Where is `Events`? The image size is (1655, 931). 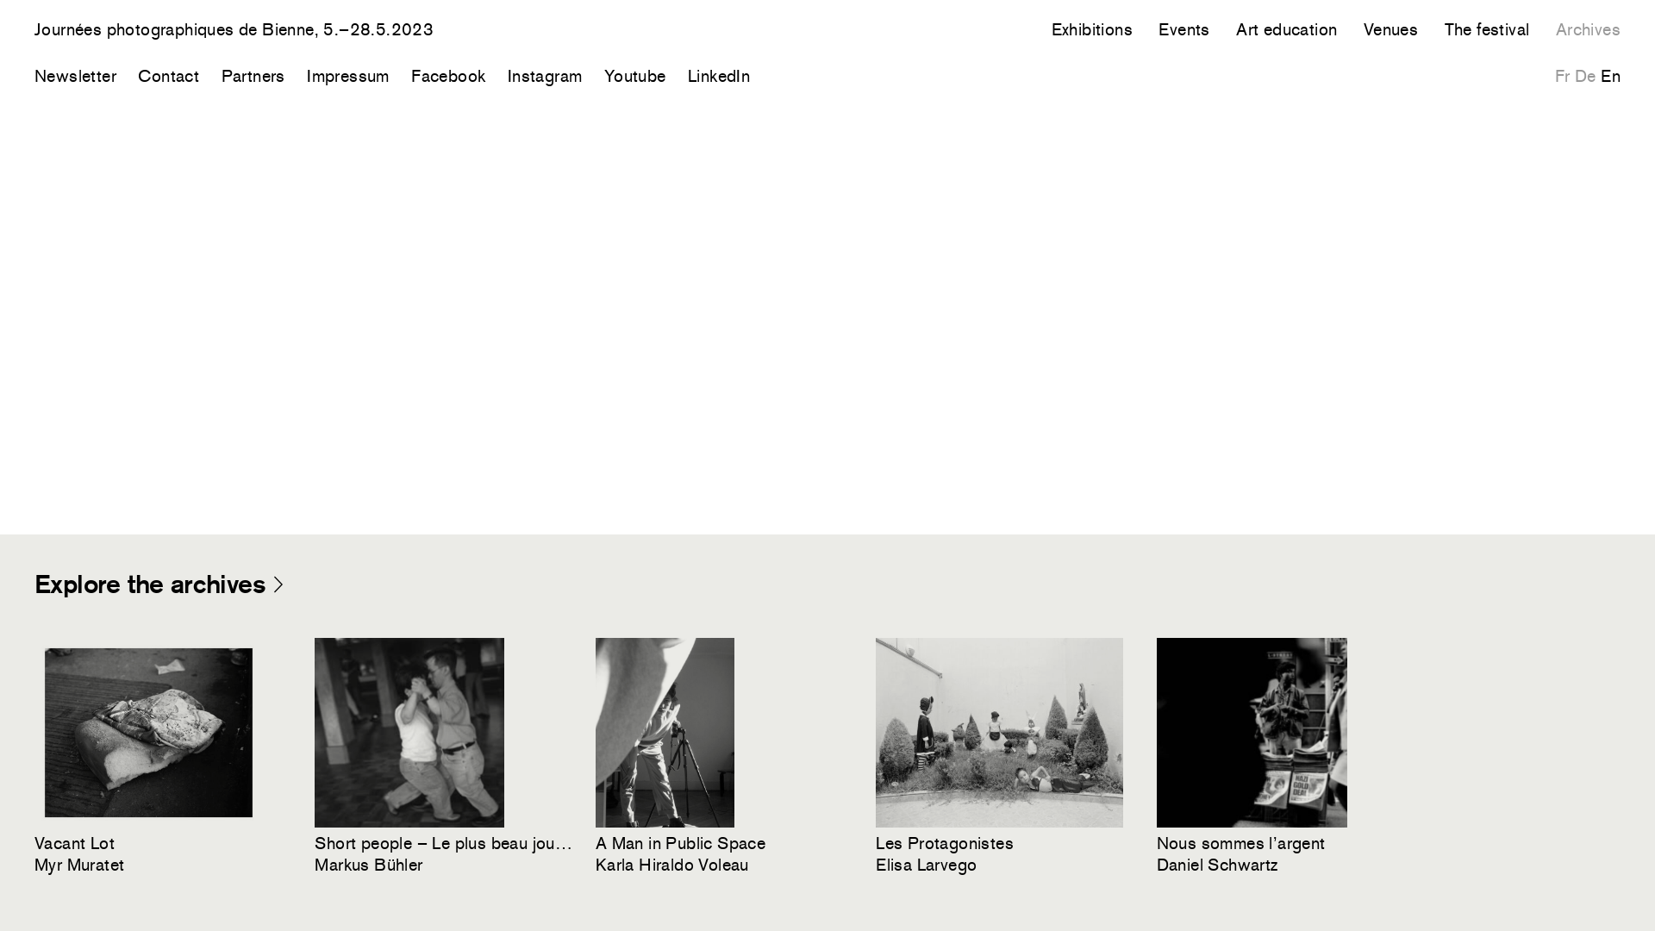
Events is located at coordinates (1184, 29).